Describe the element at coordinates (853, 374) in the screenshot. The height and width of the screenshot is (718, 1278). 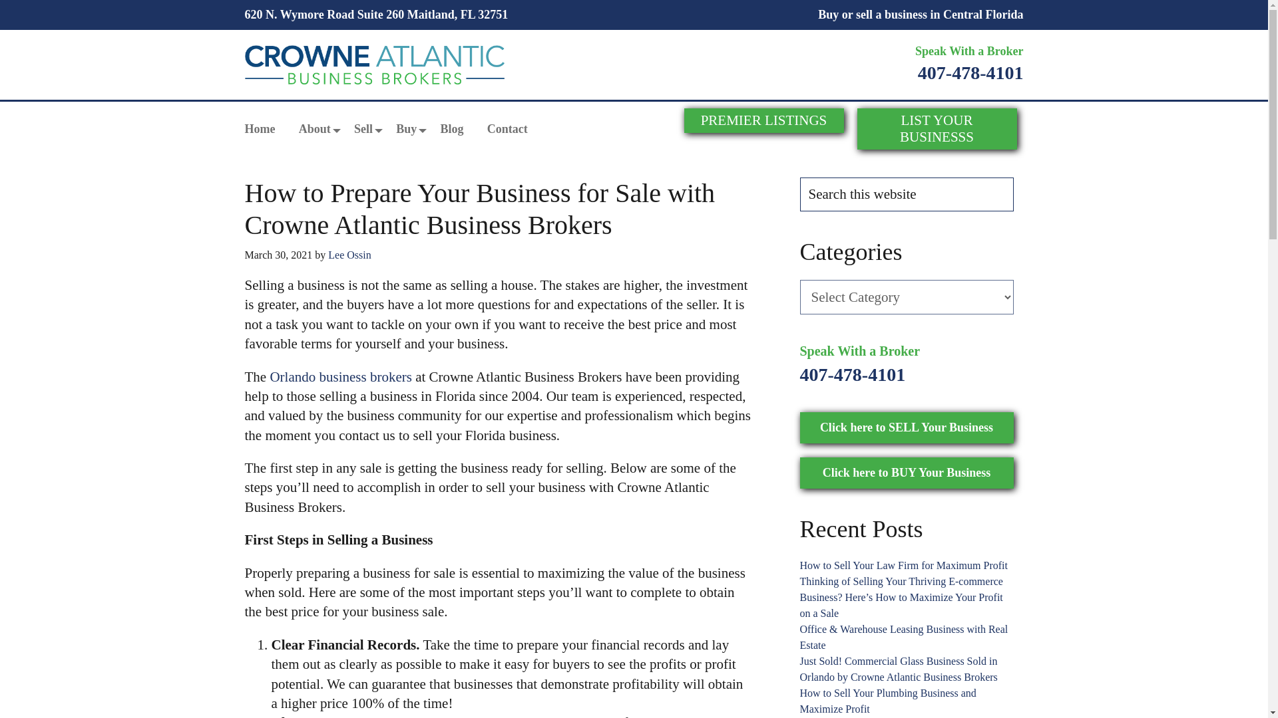
I see `407-478-4101` at that location.